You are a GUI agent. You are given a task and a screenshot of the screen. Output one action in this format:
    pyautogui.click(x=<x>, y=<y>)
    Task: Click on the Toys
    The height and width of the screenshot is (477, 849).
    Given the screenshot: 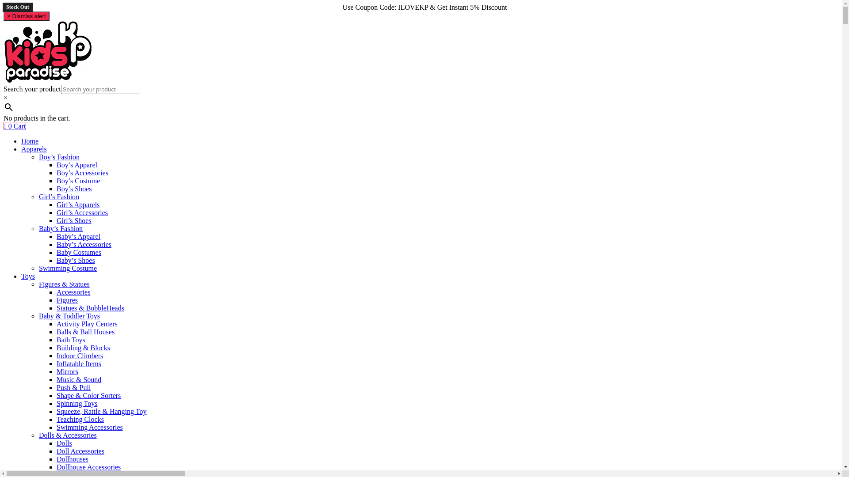 What is the action you would take?
    pyautogui.click(x=28, y=276)
    